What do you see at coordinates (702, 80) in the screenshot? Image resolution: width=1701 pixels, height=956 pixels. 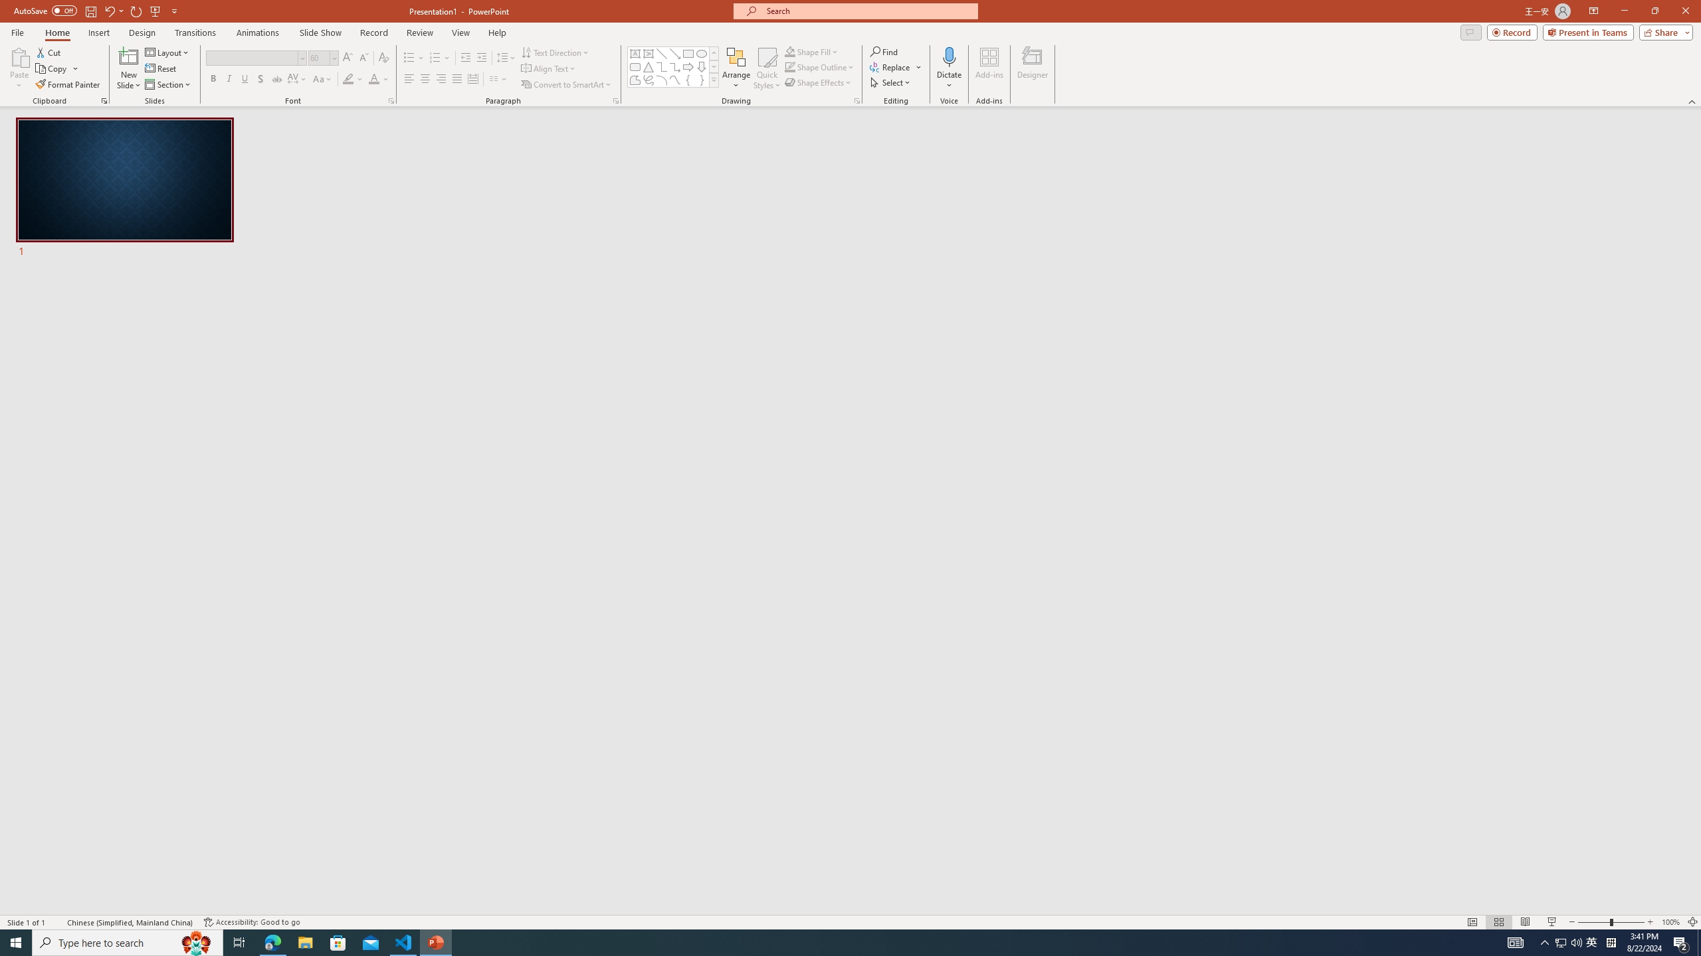 I see `Right Brace` at bounding box center [702, 80].